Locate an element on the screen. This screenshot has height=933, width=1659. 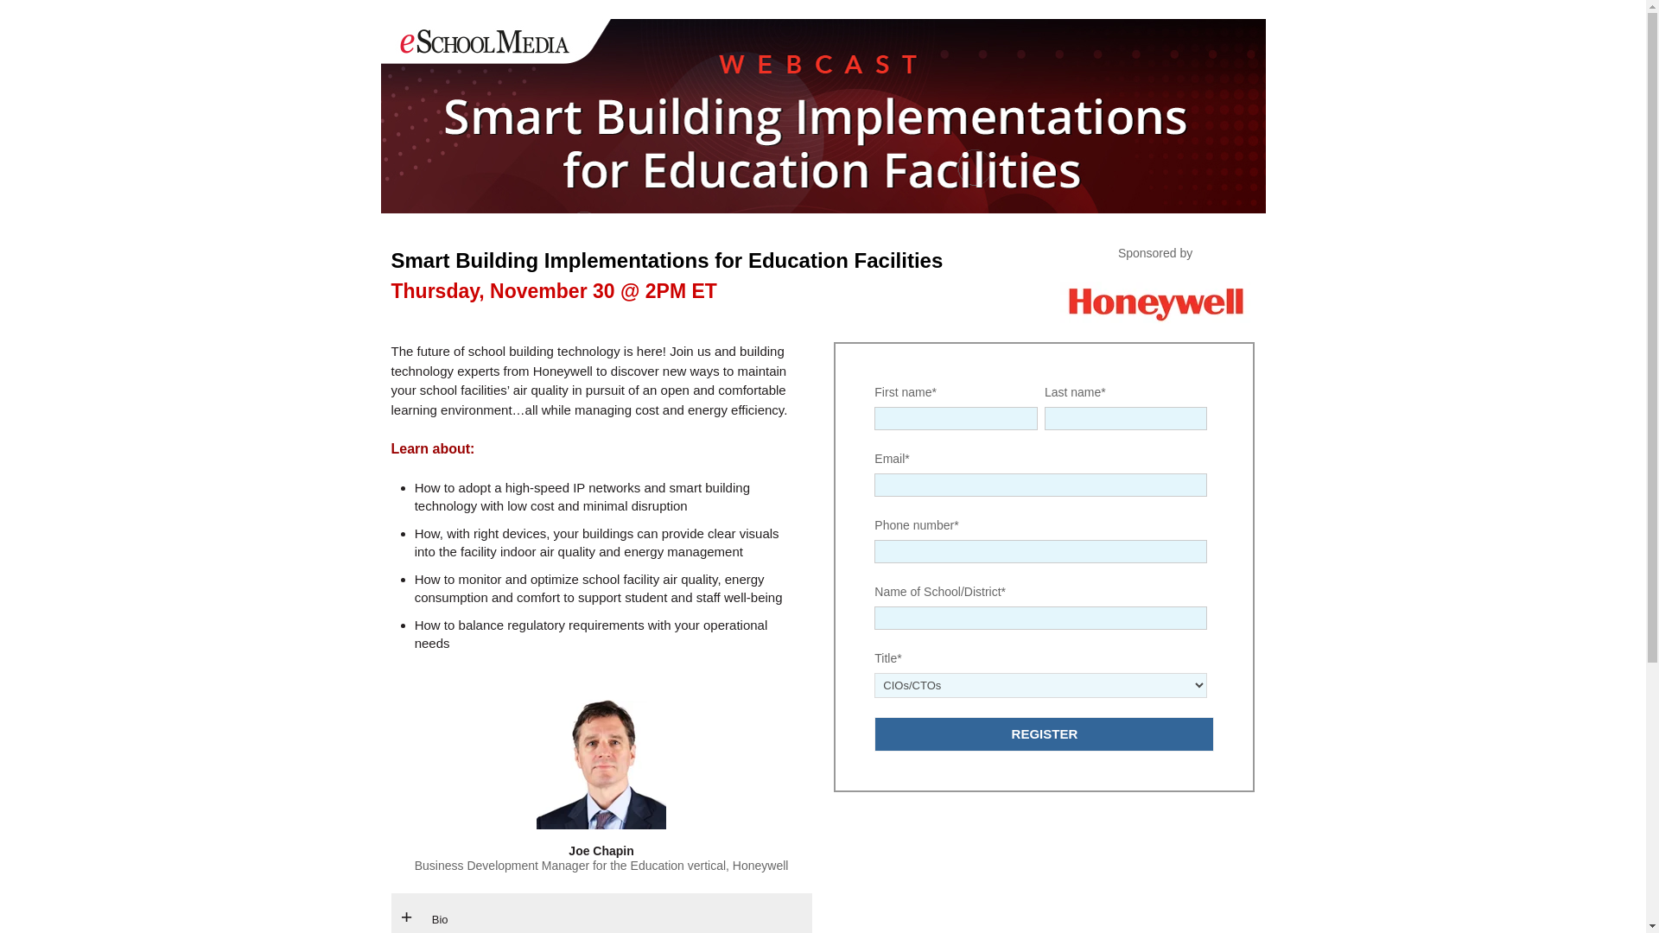
REGISTER is located at coordinates (1044, 734).